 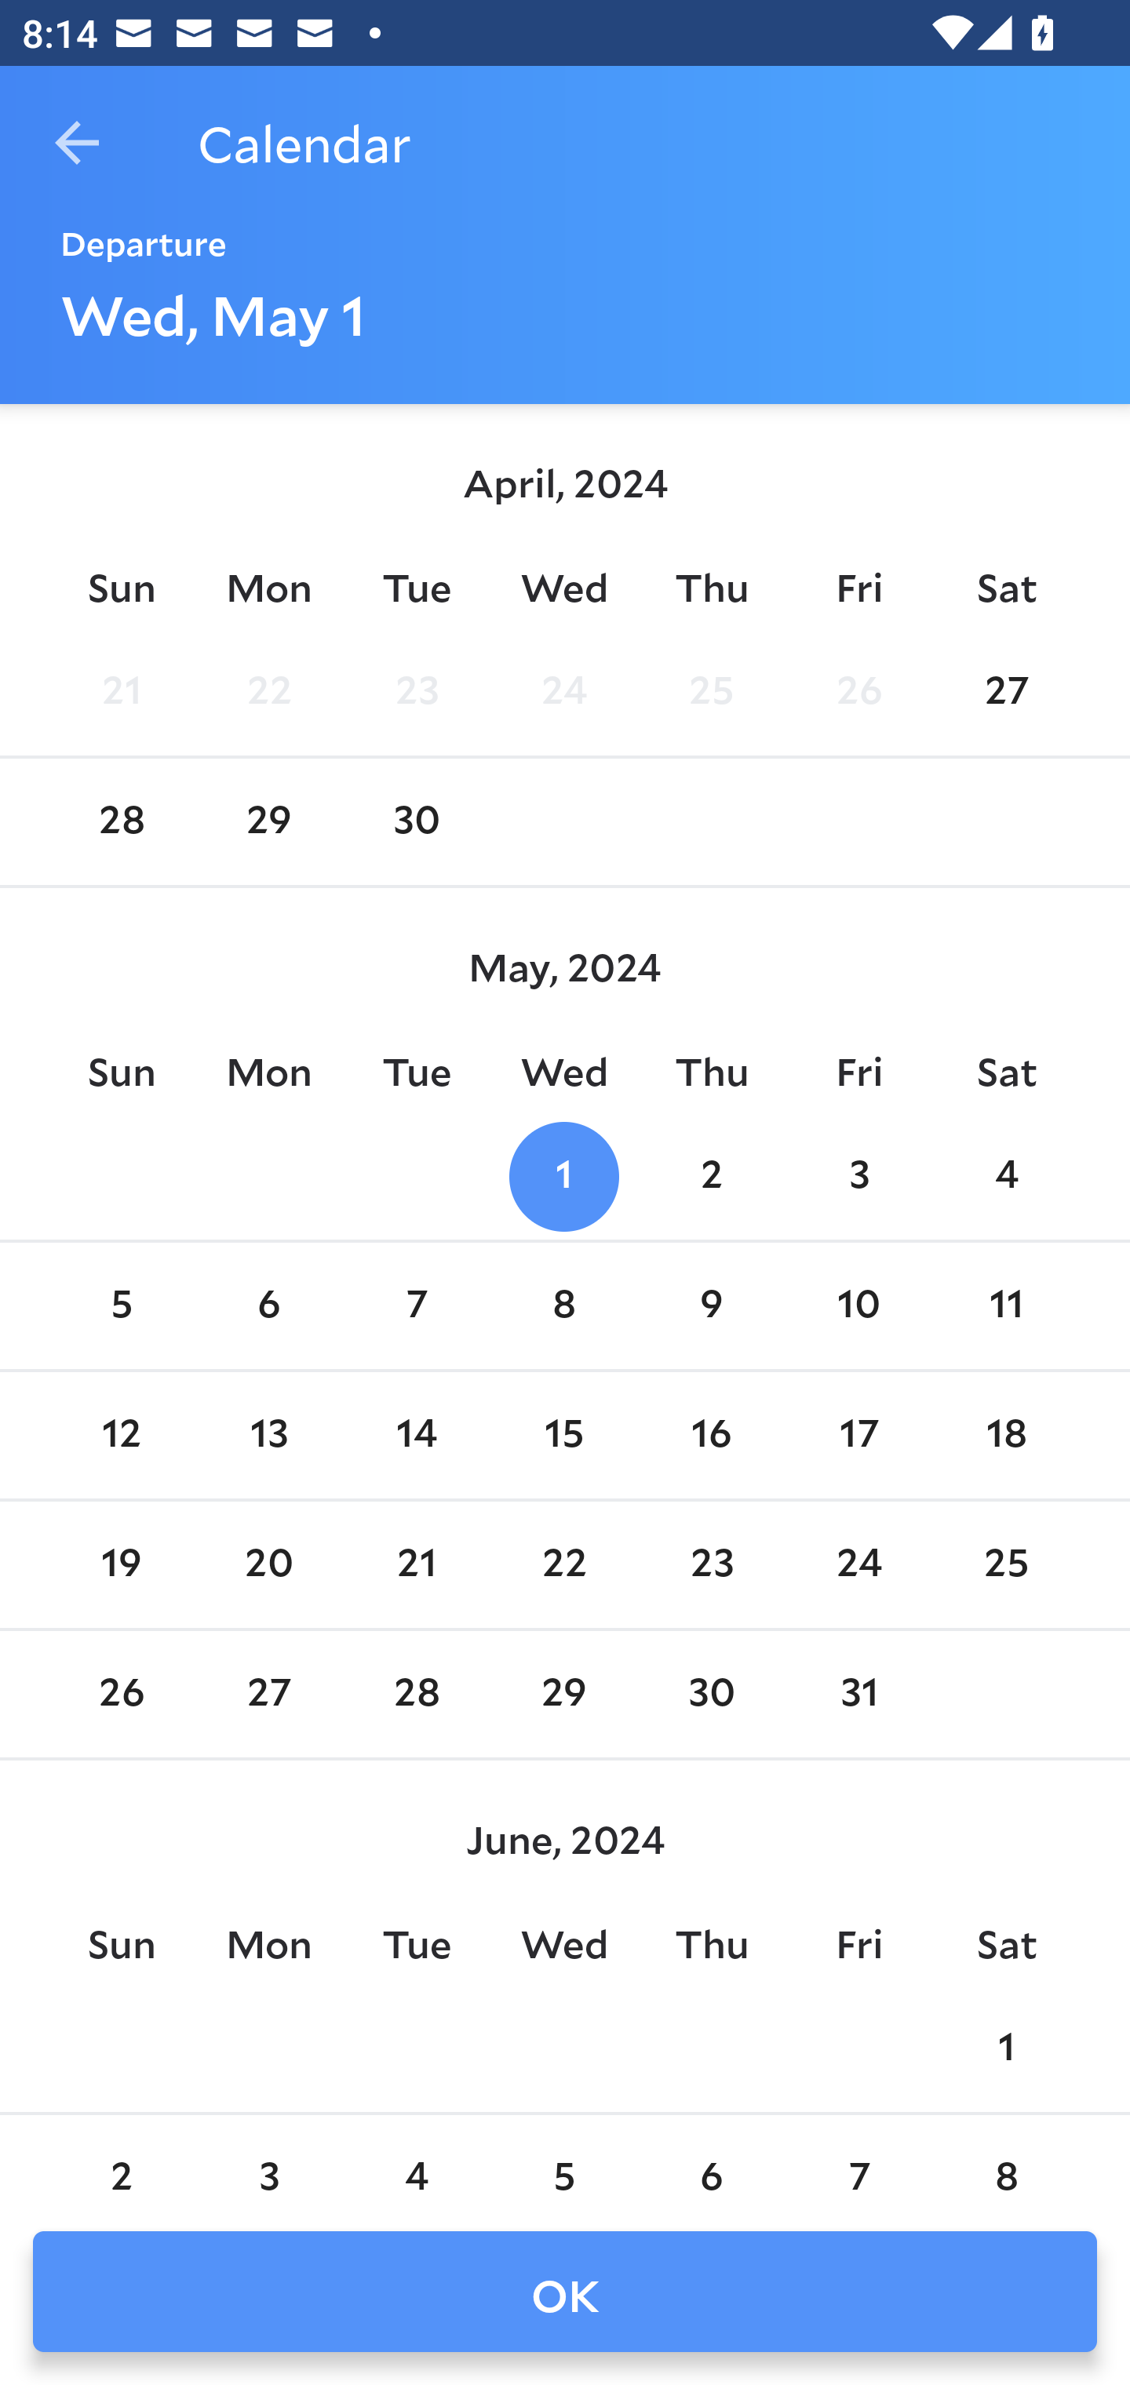 What do you see at coordinates (121, 1695) in the screenshot?
I see `26` at bounding box center [121, 1695].